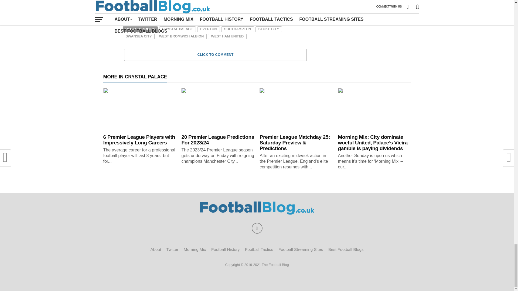 This screenshot has height=291, width=518. What do you see at coordinates (237, 29) in the screenshot?
I see `SOUTHAMPTON` at bounding box center [237, 29].